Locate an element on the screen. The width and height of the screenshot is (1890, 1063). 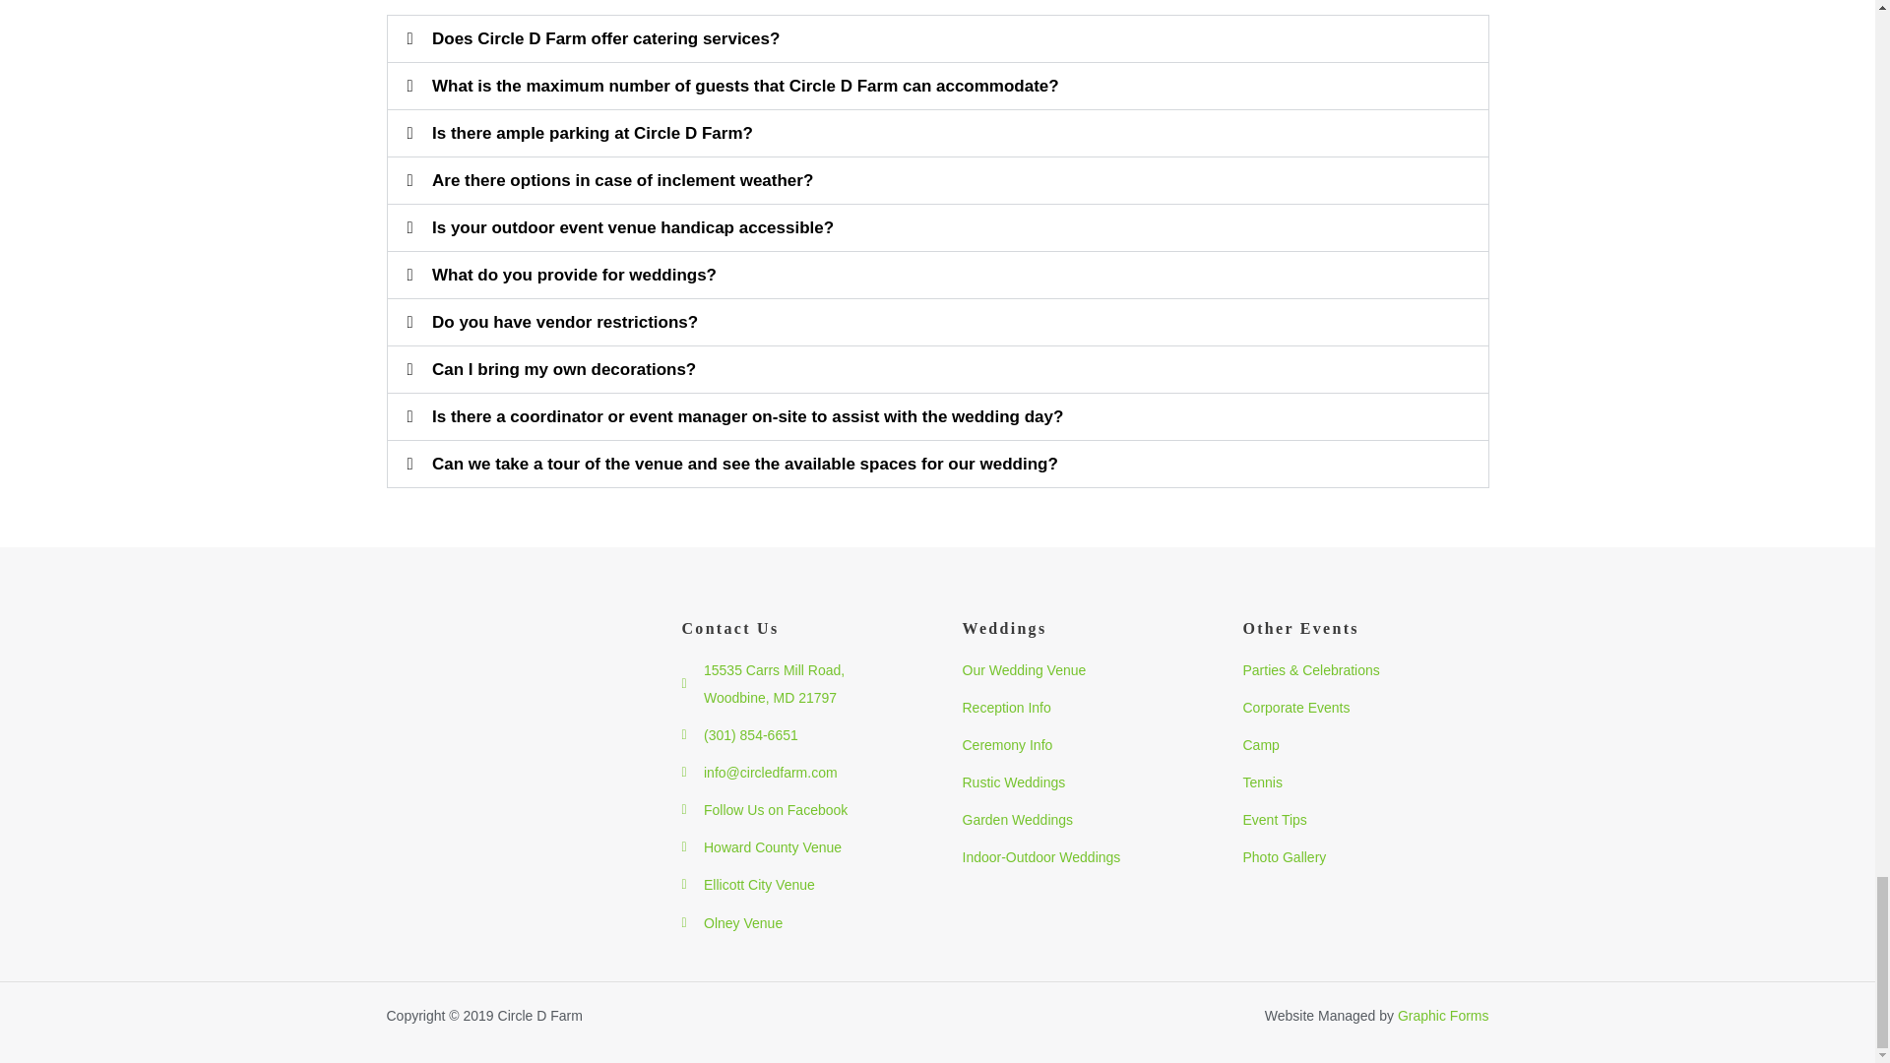
Can I bring my own decorations? is located at coordinates (563, 369).